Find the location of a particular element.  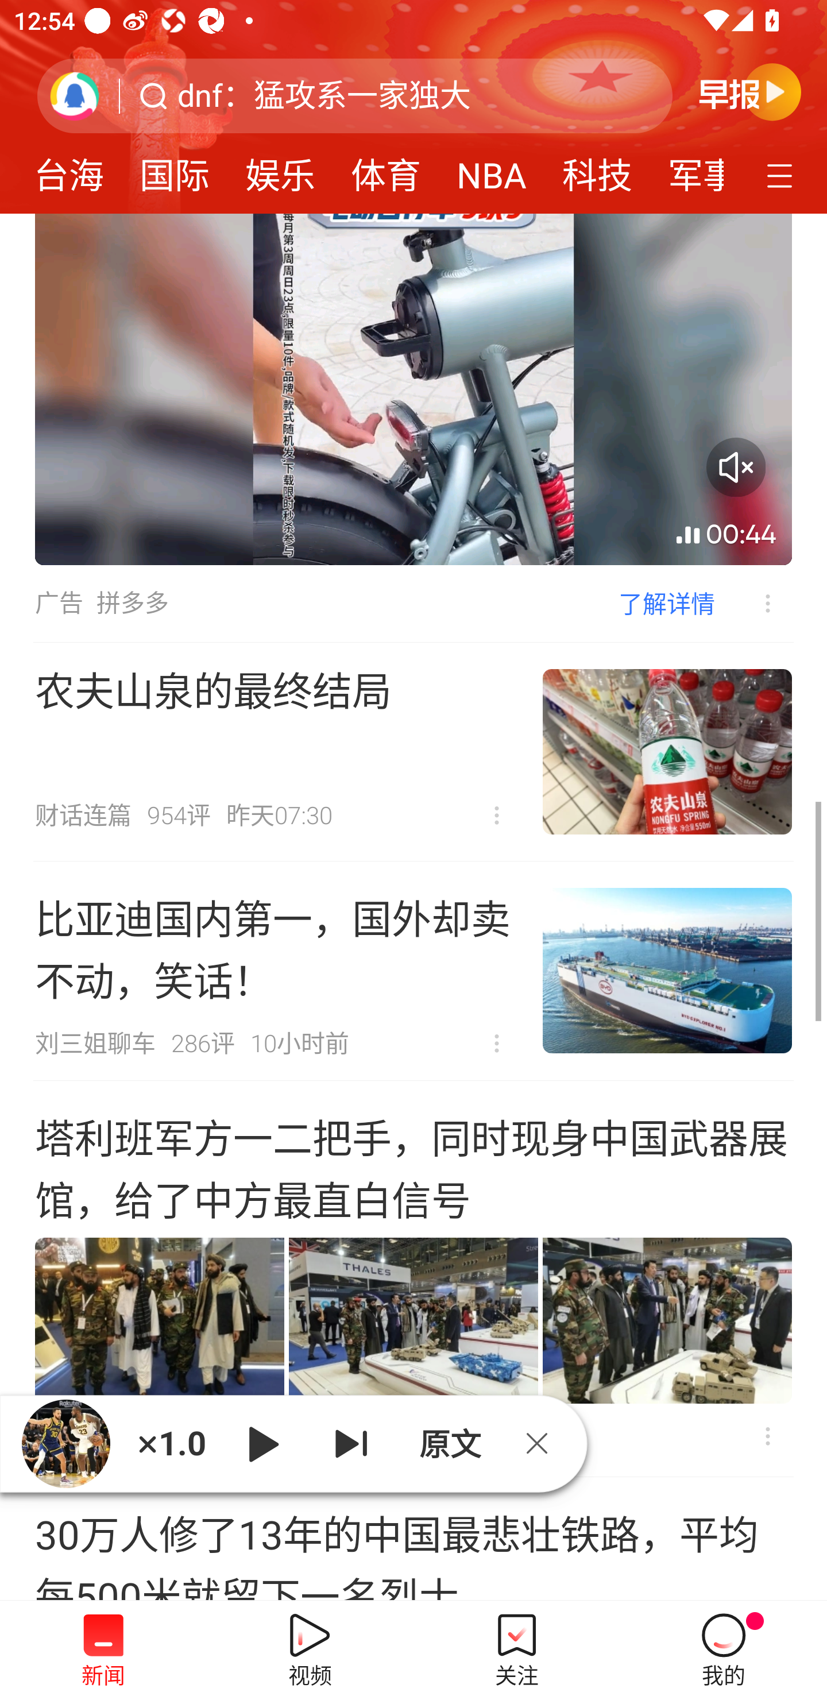

原文 is located at coordinates (448, 1443).